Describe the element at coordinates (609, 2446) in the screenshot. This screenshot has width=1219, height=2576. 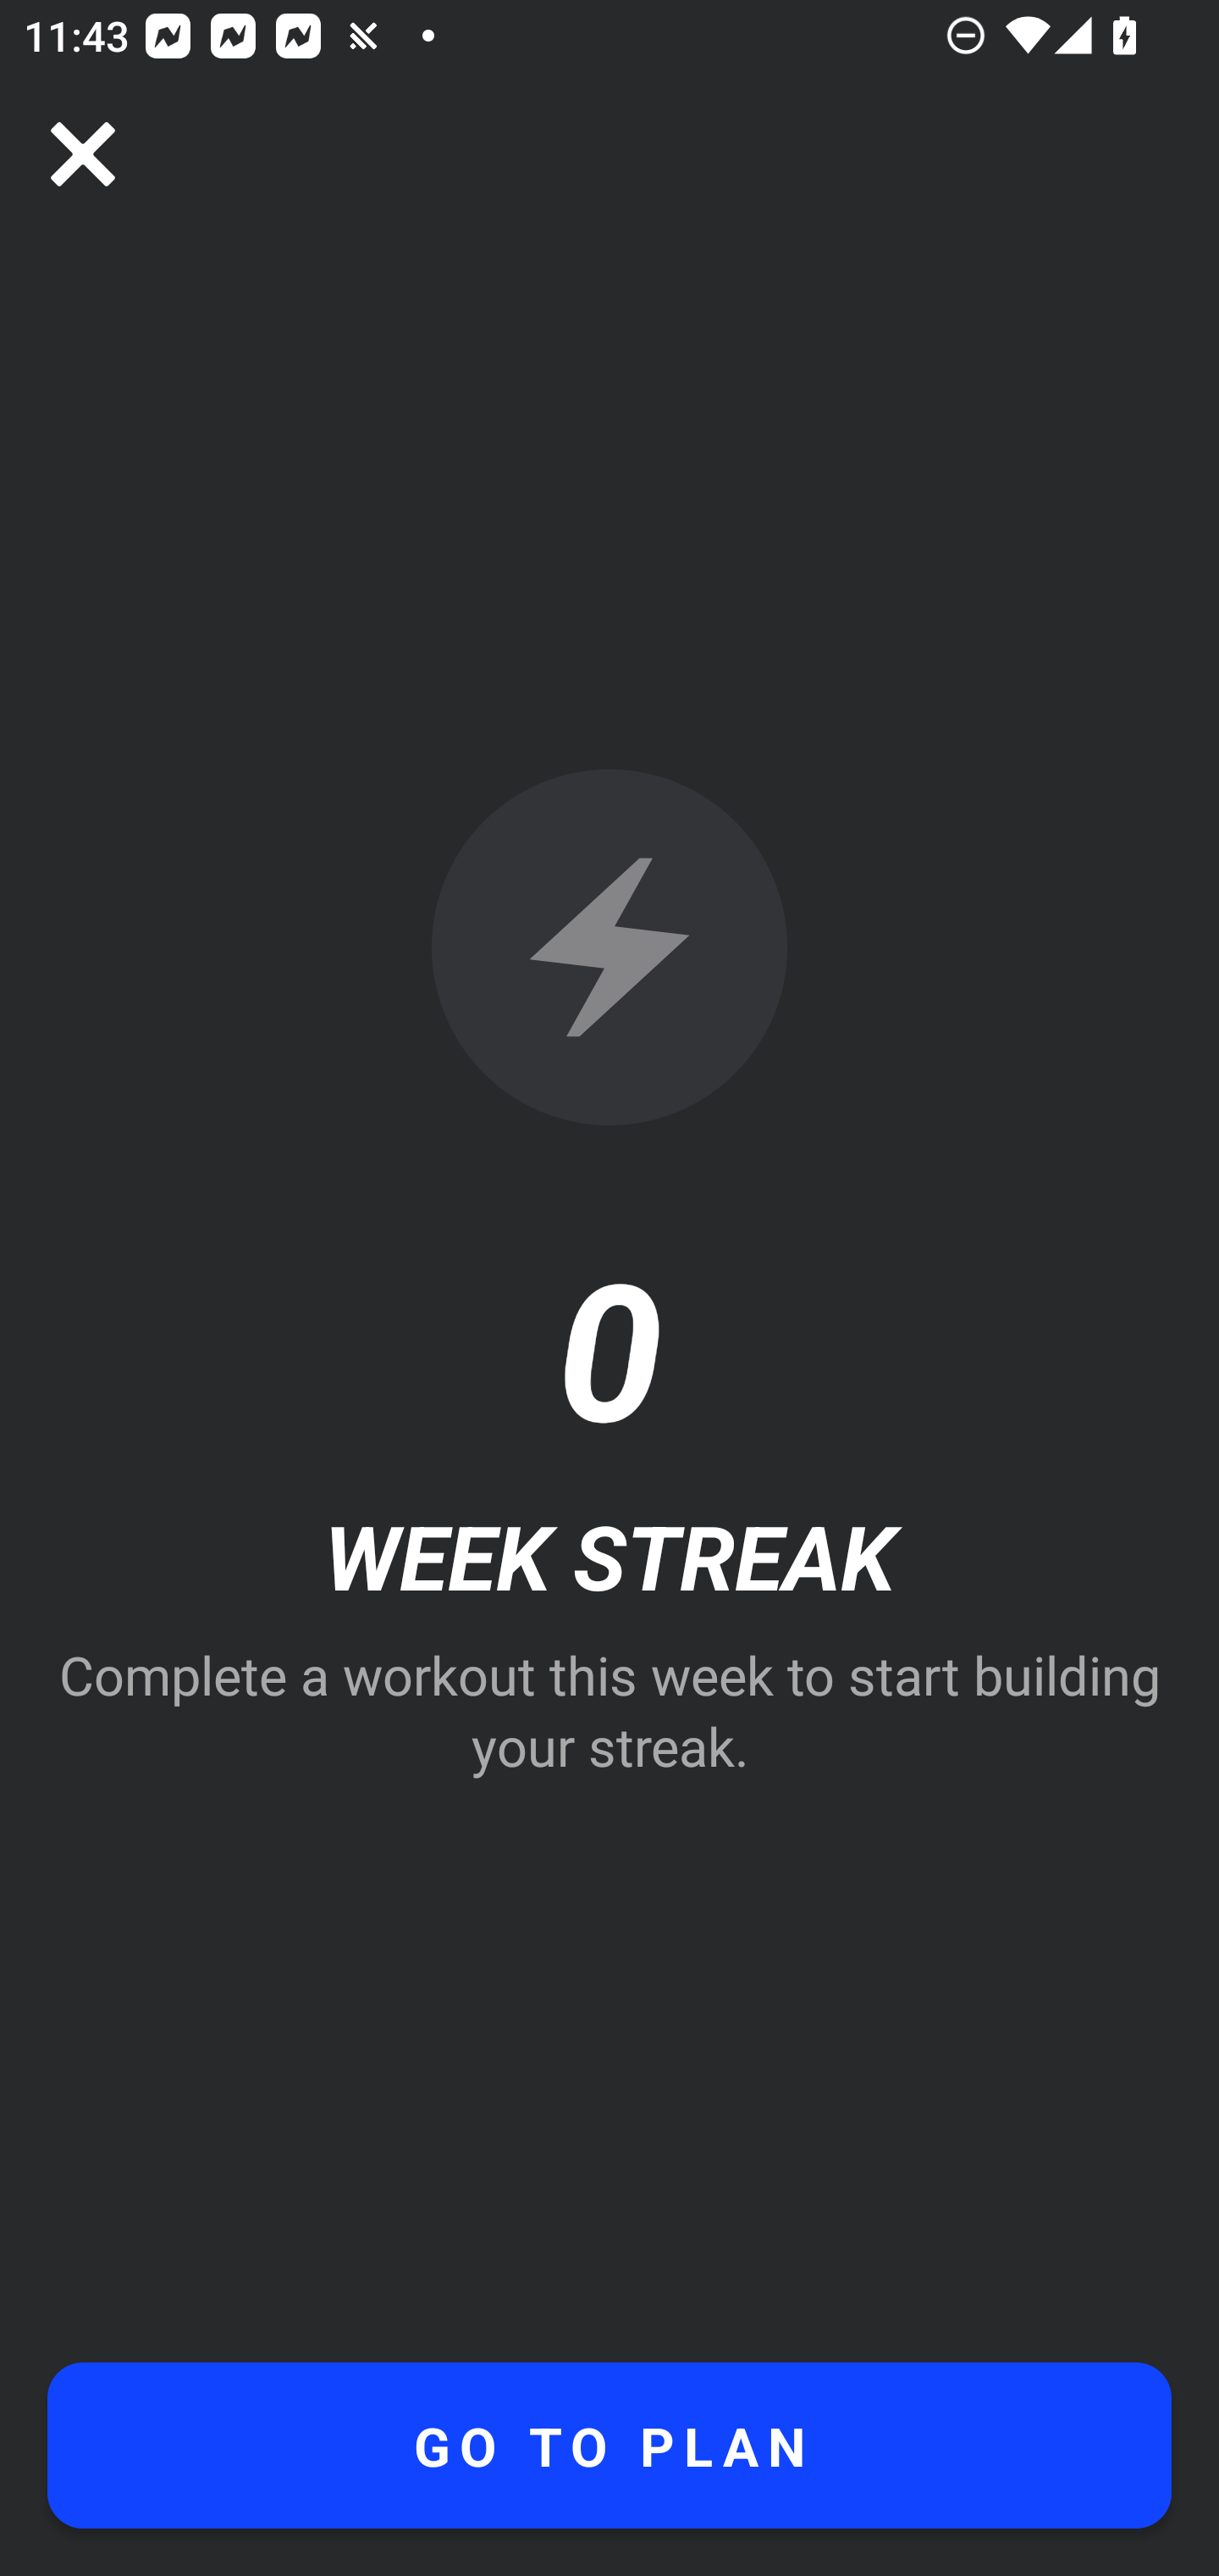
I see `GO TO PLAN` at that location.